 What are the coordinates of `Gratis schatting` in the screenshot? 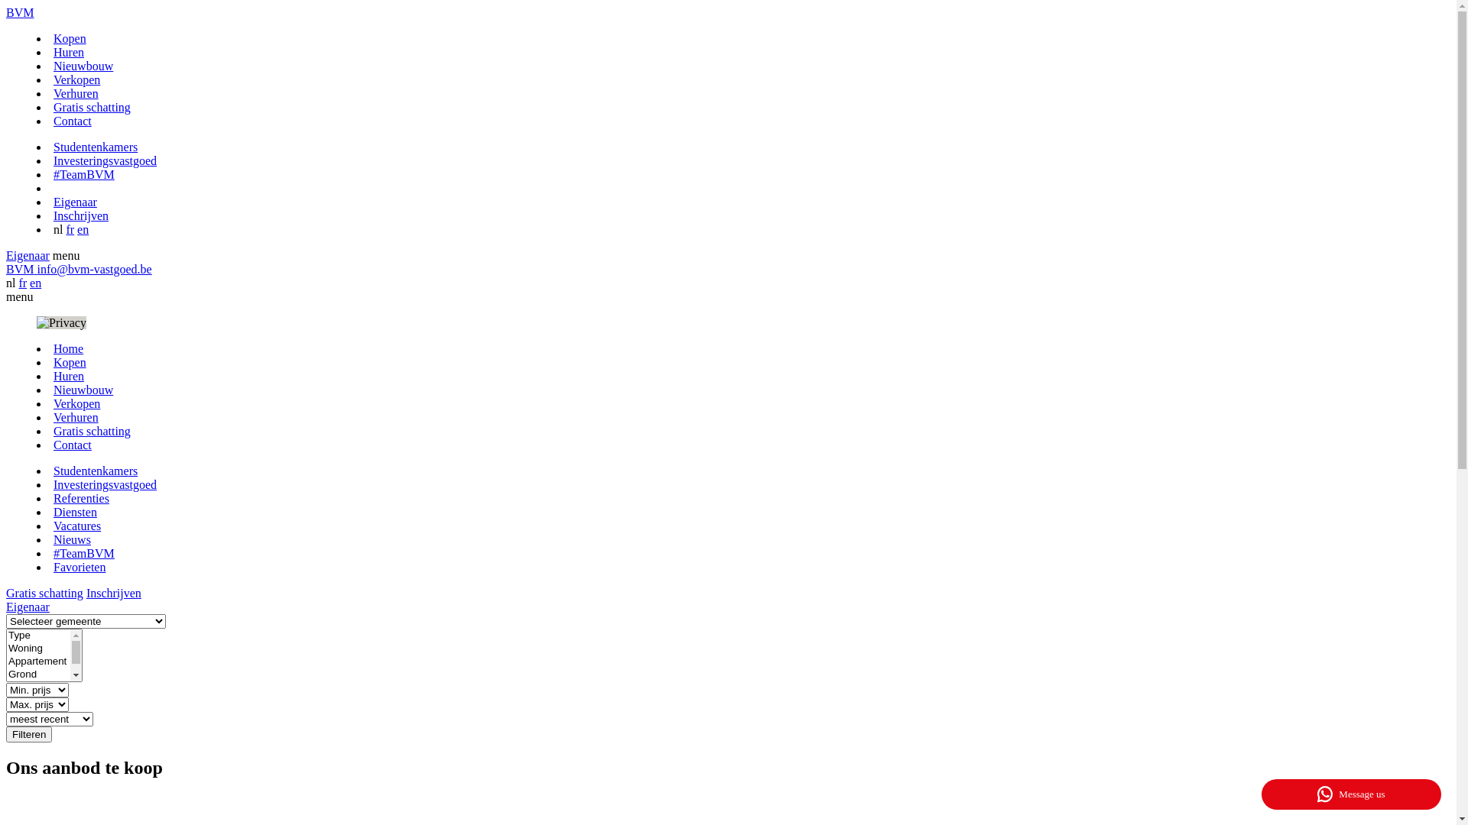 It's located at (92, 431).